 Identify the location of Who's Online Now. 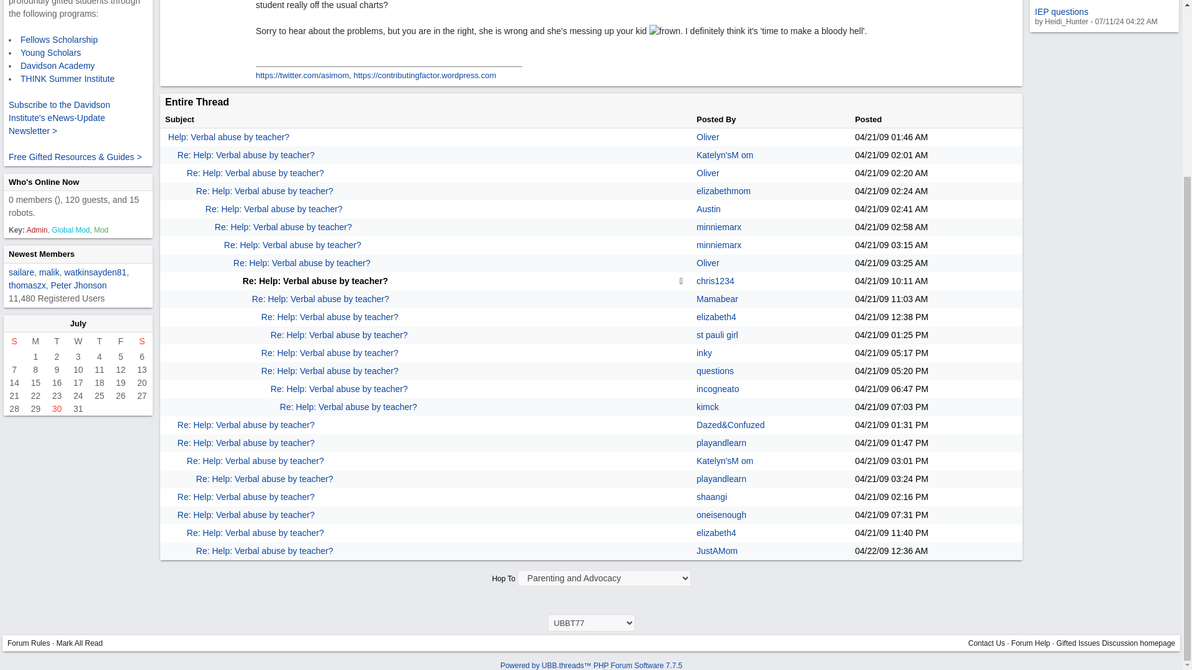
(43, 181).